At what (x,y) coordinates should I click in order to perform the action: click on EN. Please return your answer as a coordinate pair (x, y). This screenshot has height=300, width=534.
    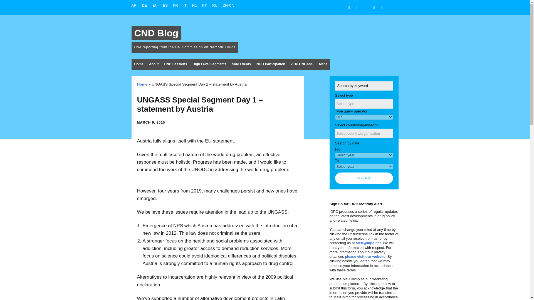
    Looking at the image, I should click on (155, 5).